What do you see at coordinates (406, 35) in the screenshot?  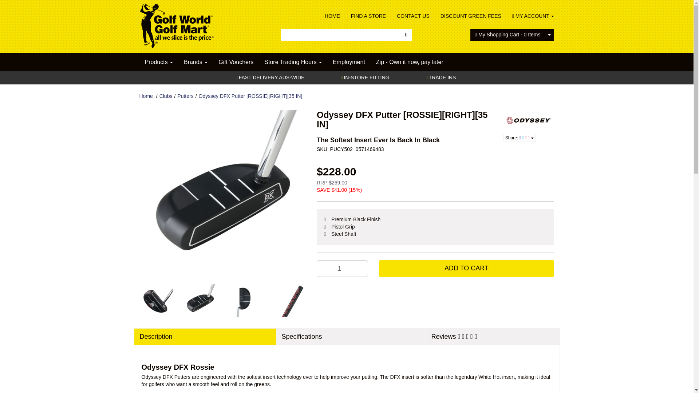 I see `Search` at bounding box center [406, 35].